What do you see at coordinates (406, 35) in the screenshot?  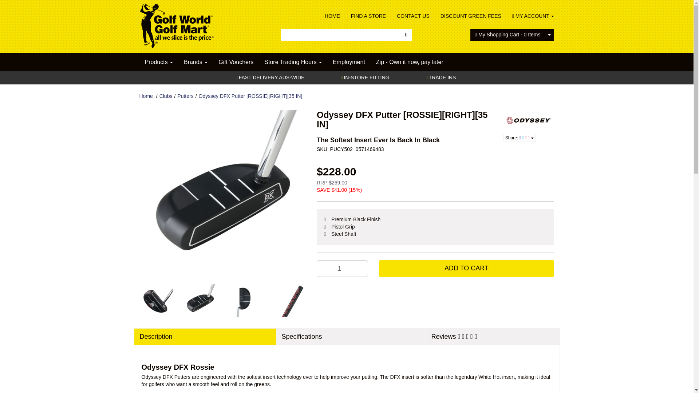 I see `Search` at bounding box center [406, 35].